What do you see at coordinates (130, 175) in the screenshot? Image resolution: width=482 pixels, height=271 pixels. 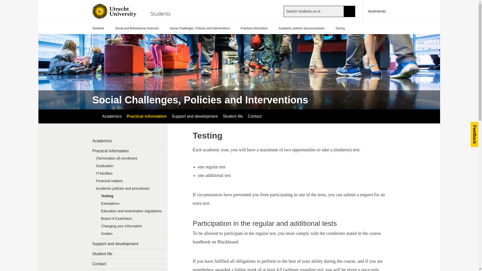 I see `IT-facilities` at bounding box center [130, 175].